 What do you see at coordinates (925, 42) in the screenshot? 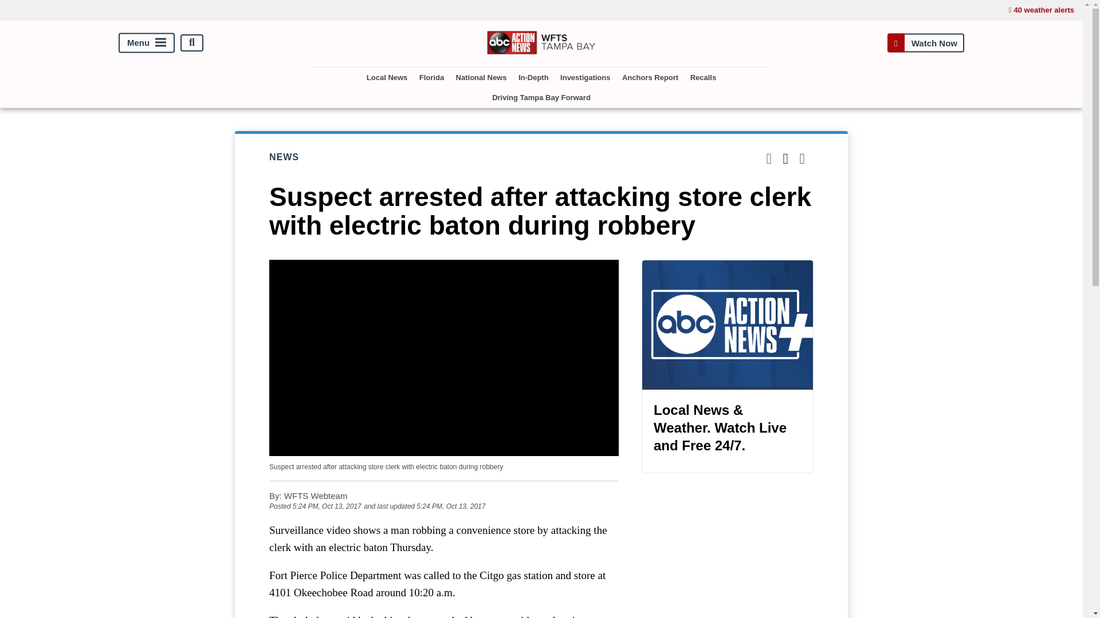
I see `Watch Now` at bounding box center [925, 42].